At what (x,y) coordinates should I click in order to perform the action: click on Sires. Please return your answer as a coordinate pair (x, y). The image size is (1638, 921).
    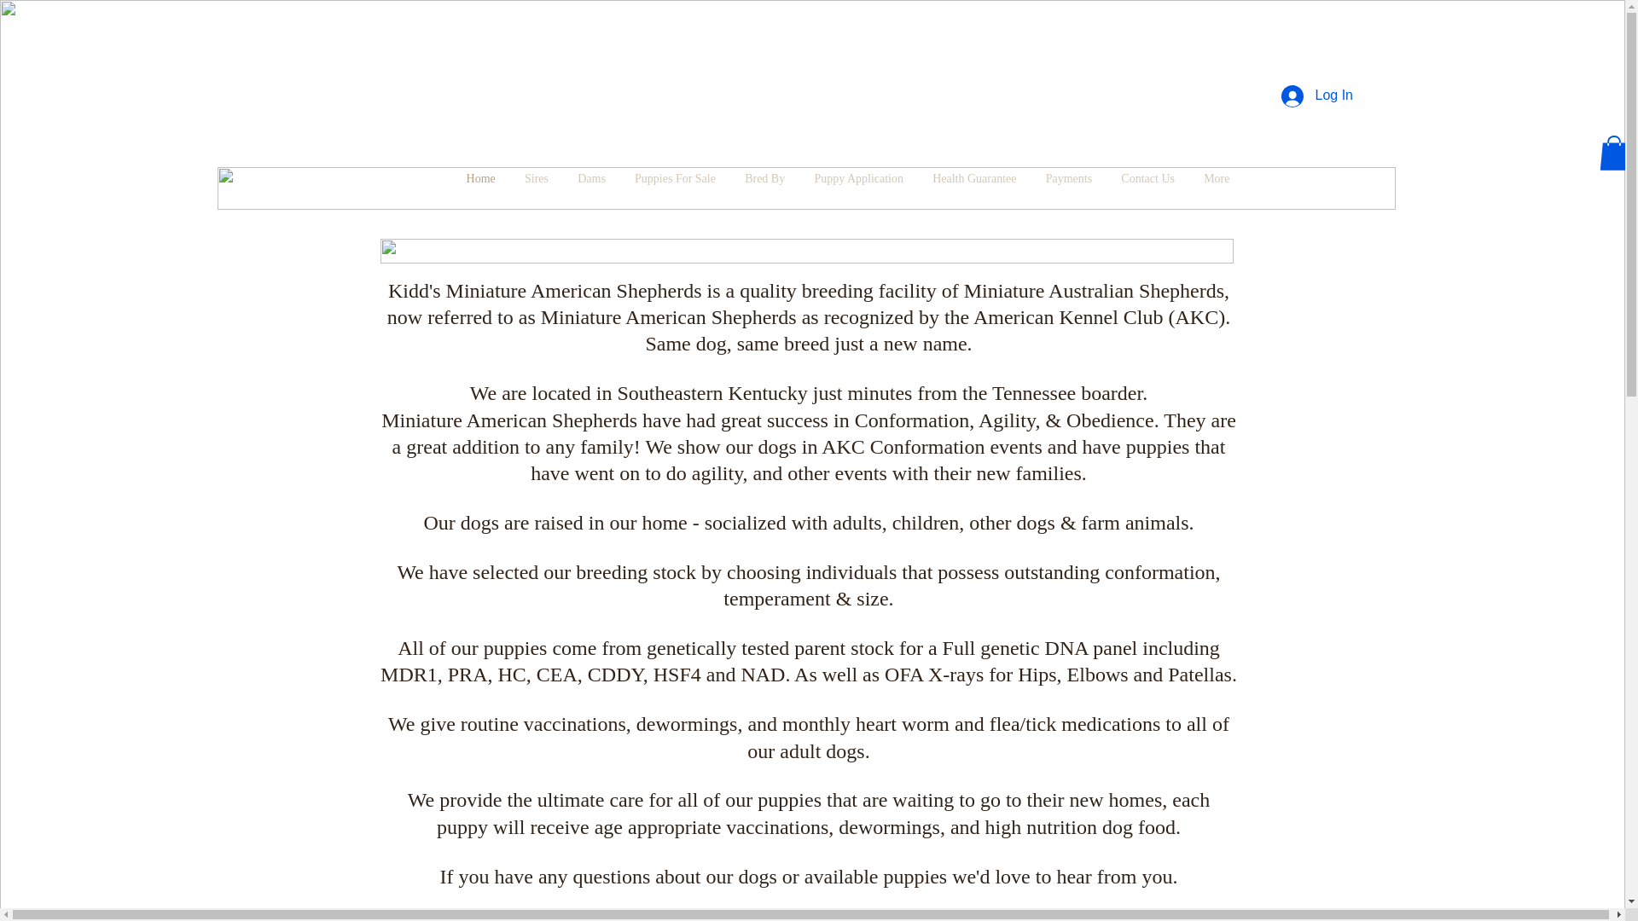
    Looking at the image, I should click on (536, 179).